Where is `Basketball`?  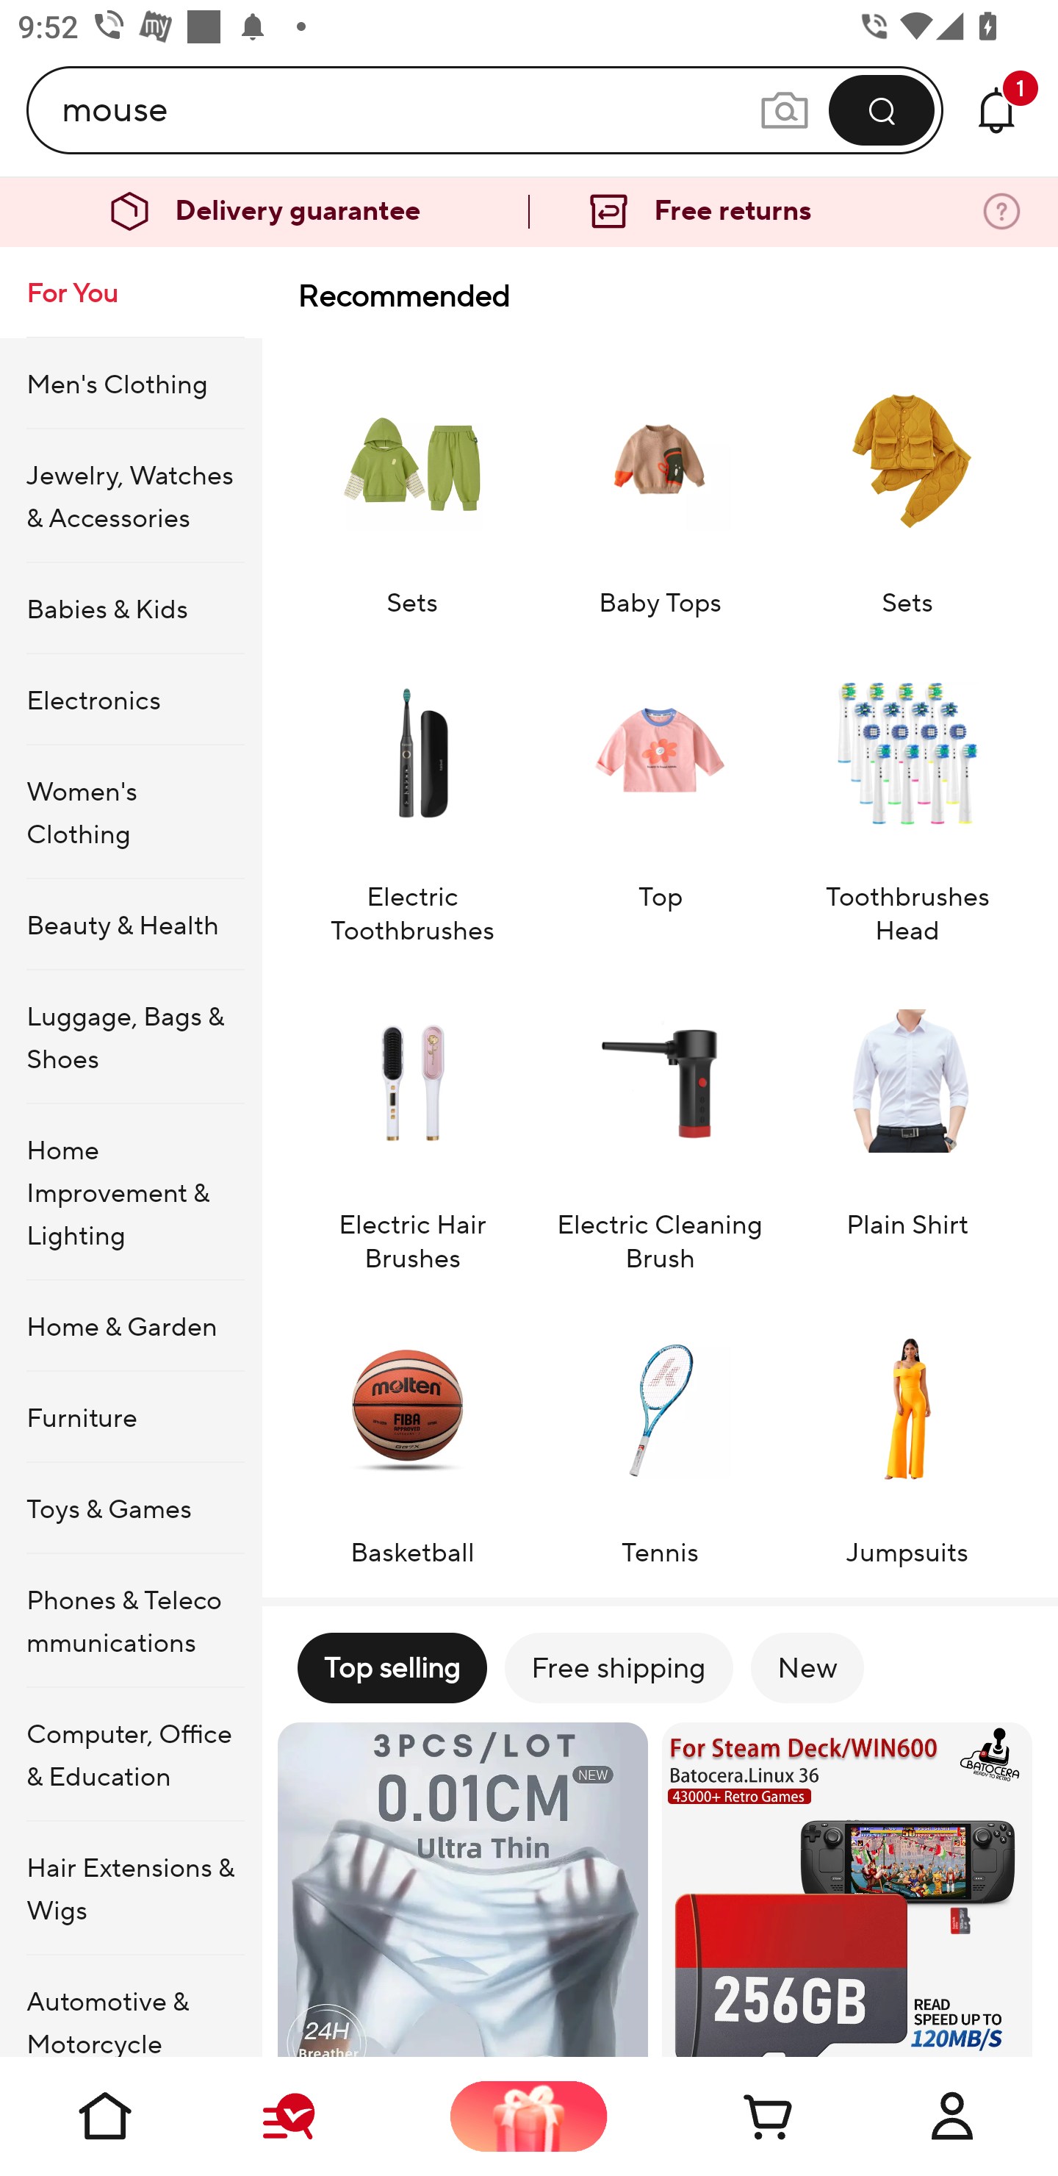 Basketball is located at coordinates (411, 1433).